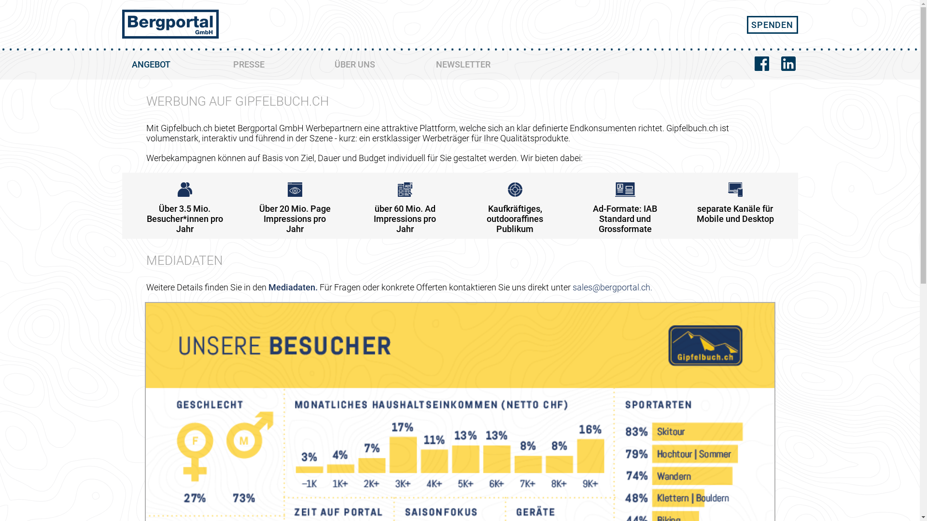  Describe the element at coordinates (172, 65) in the screenshot. I see `ANGEBOT` at that location.